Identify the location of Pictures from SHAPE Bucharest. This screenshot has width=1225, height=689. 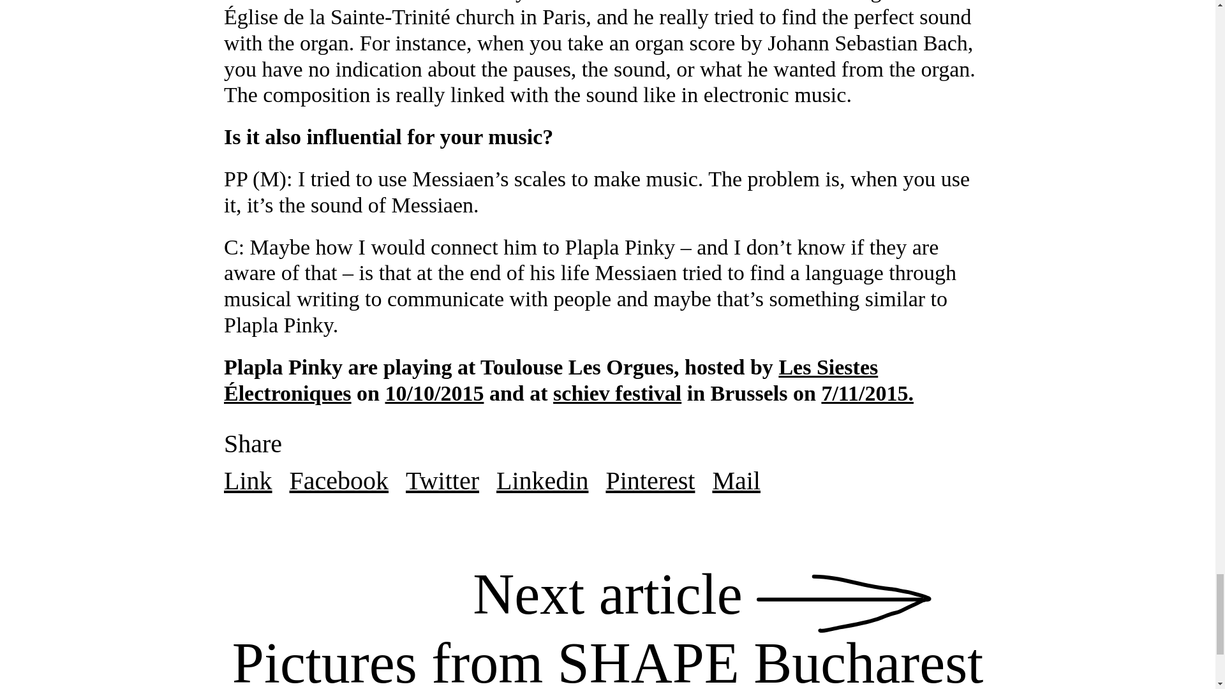
(248, 481).